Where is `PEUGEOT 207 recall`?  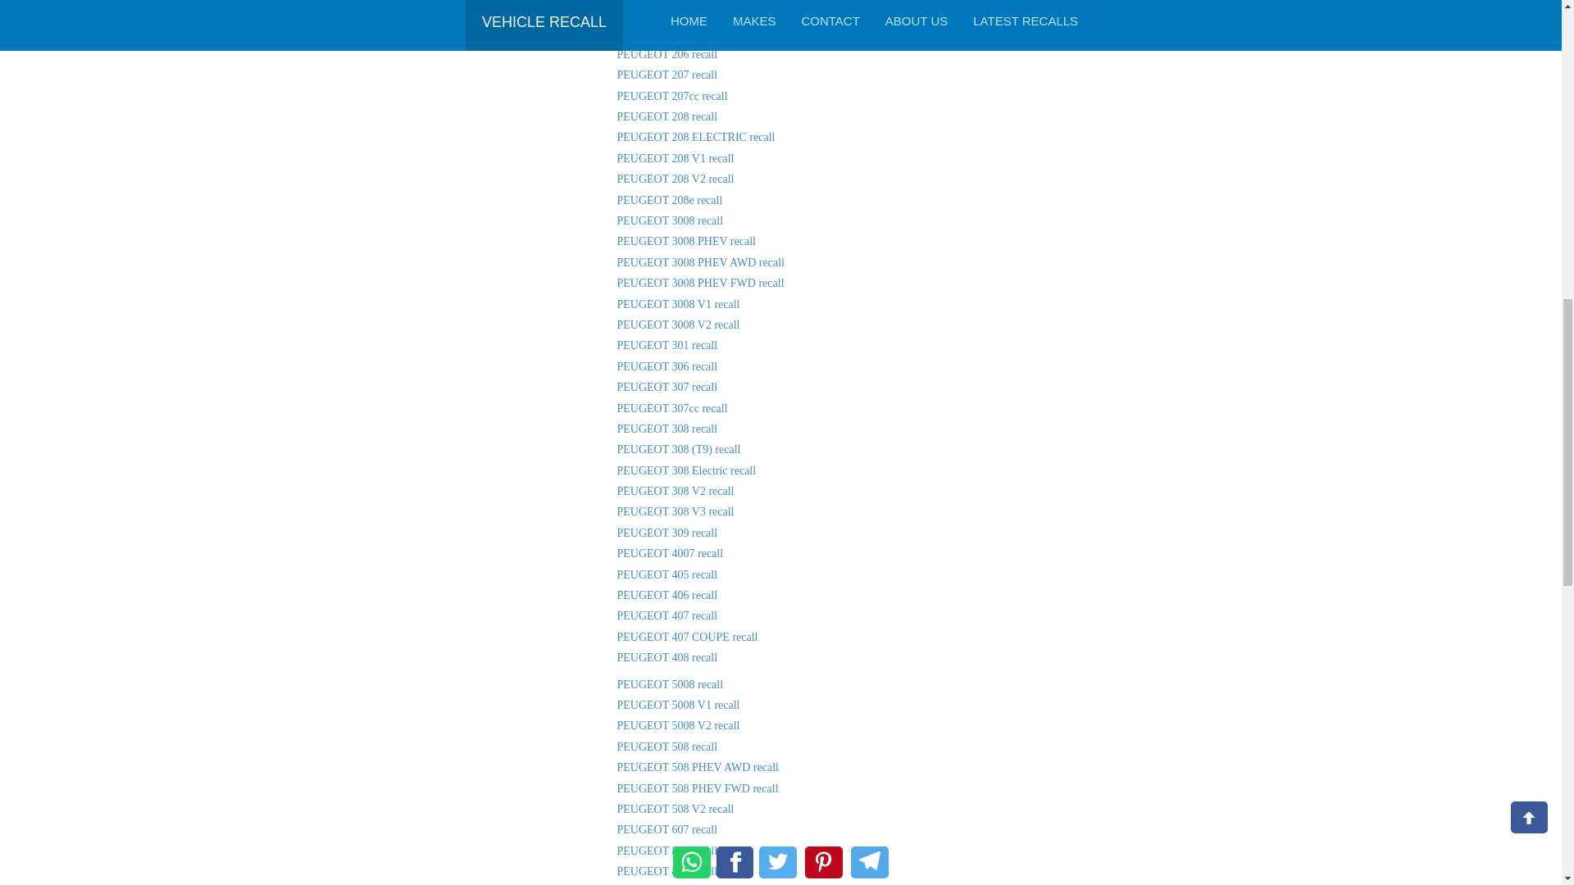 PEUGEOT 207 recall is located at coordinates (667, 75).